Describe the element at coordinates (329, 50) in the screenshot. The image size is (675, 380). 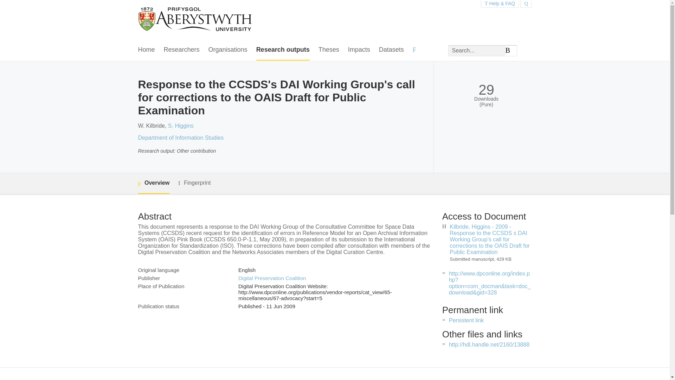
I see `Theses` at that location.